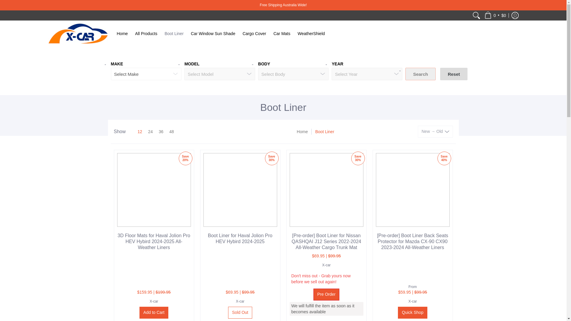 The image size is (571, 321). Describe the element at coordinates (213, 33) in the screenshot. I see `Car Window Sun Shade` at that location.